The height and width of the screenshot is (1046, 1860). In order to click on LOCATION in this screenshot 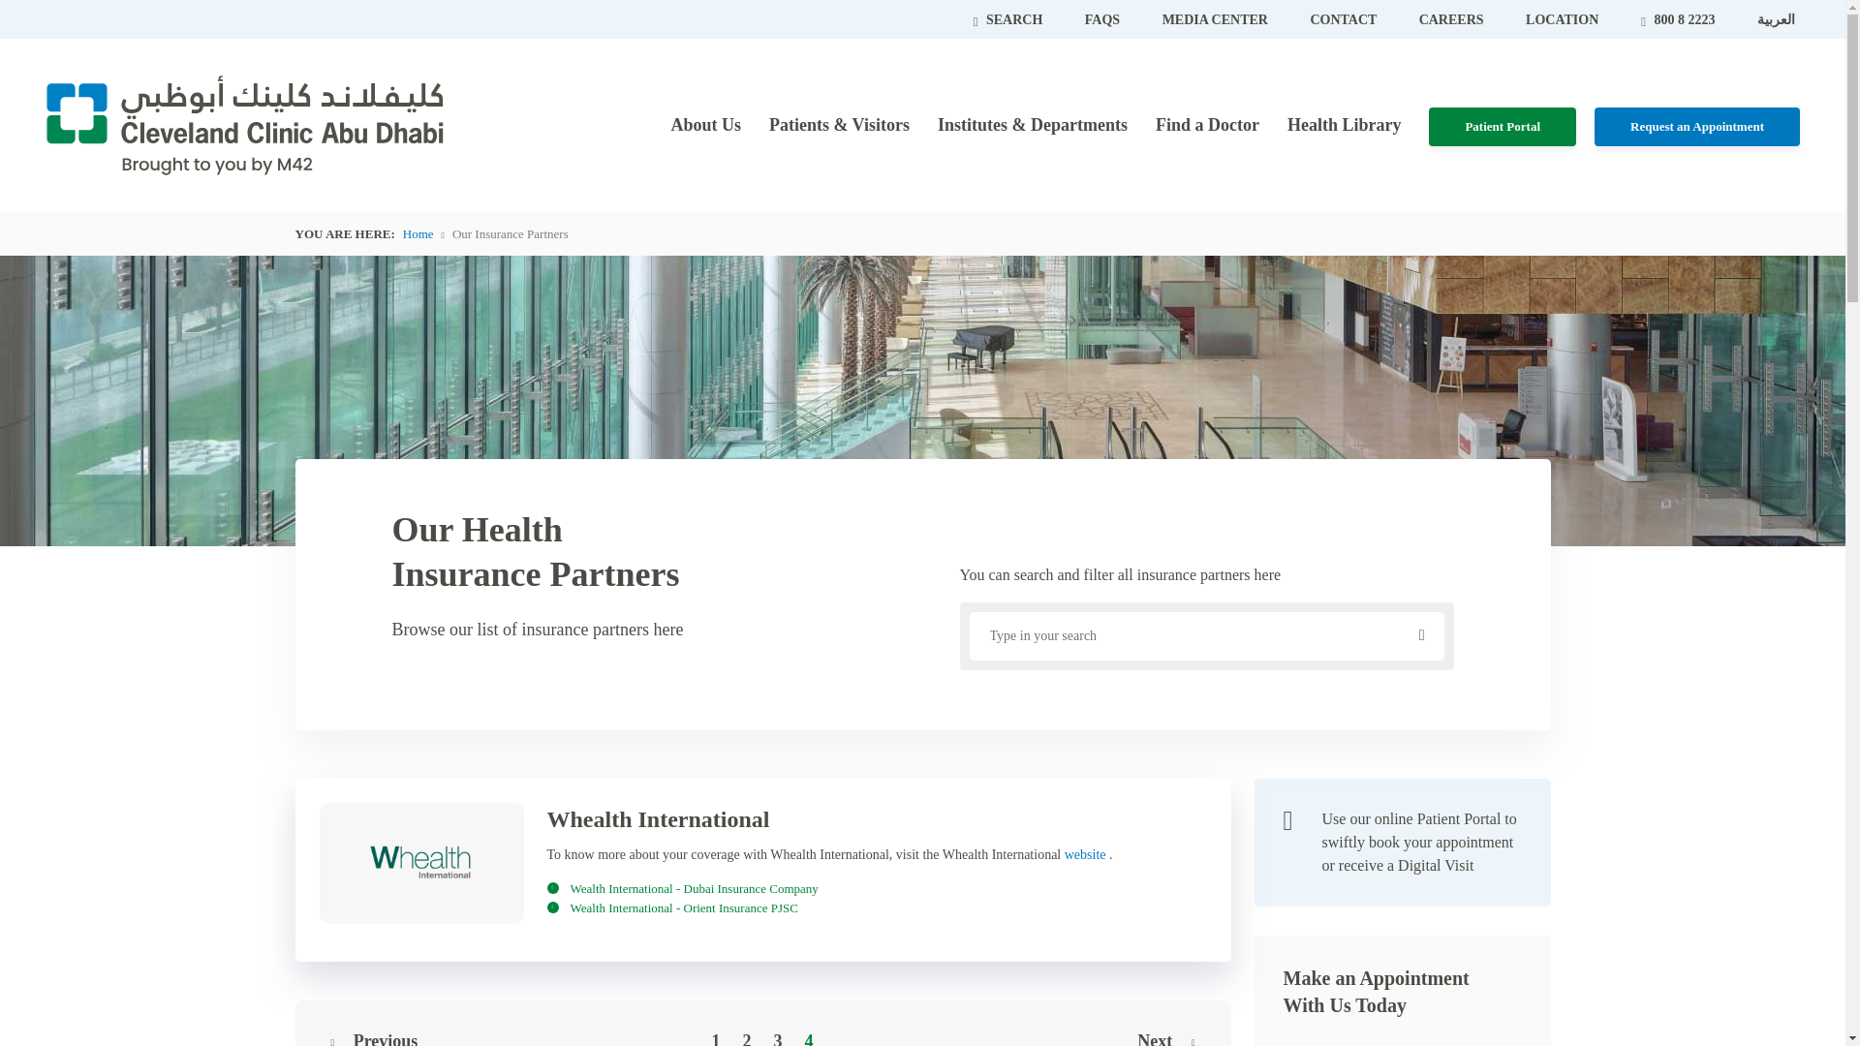, I will do `click(1562, 19)`.